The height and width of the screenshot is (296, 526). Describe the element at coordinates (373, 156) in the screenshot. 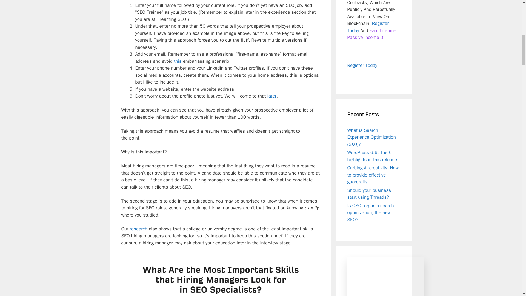

I see `WordPress 6.6: The 6 highlights in this release!` at that location.